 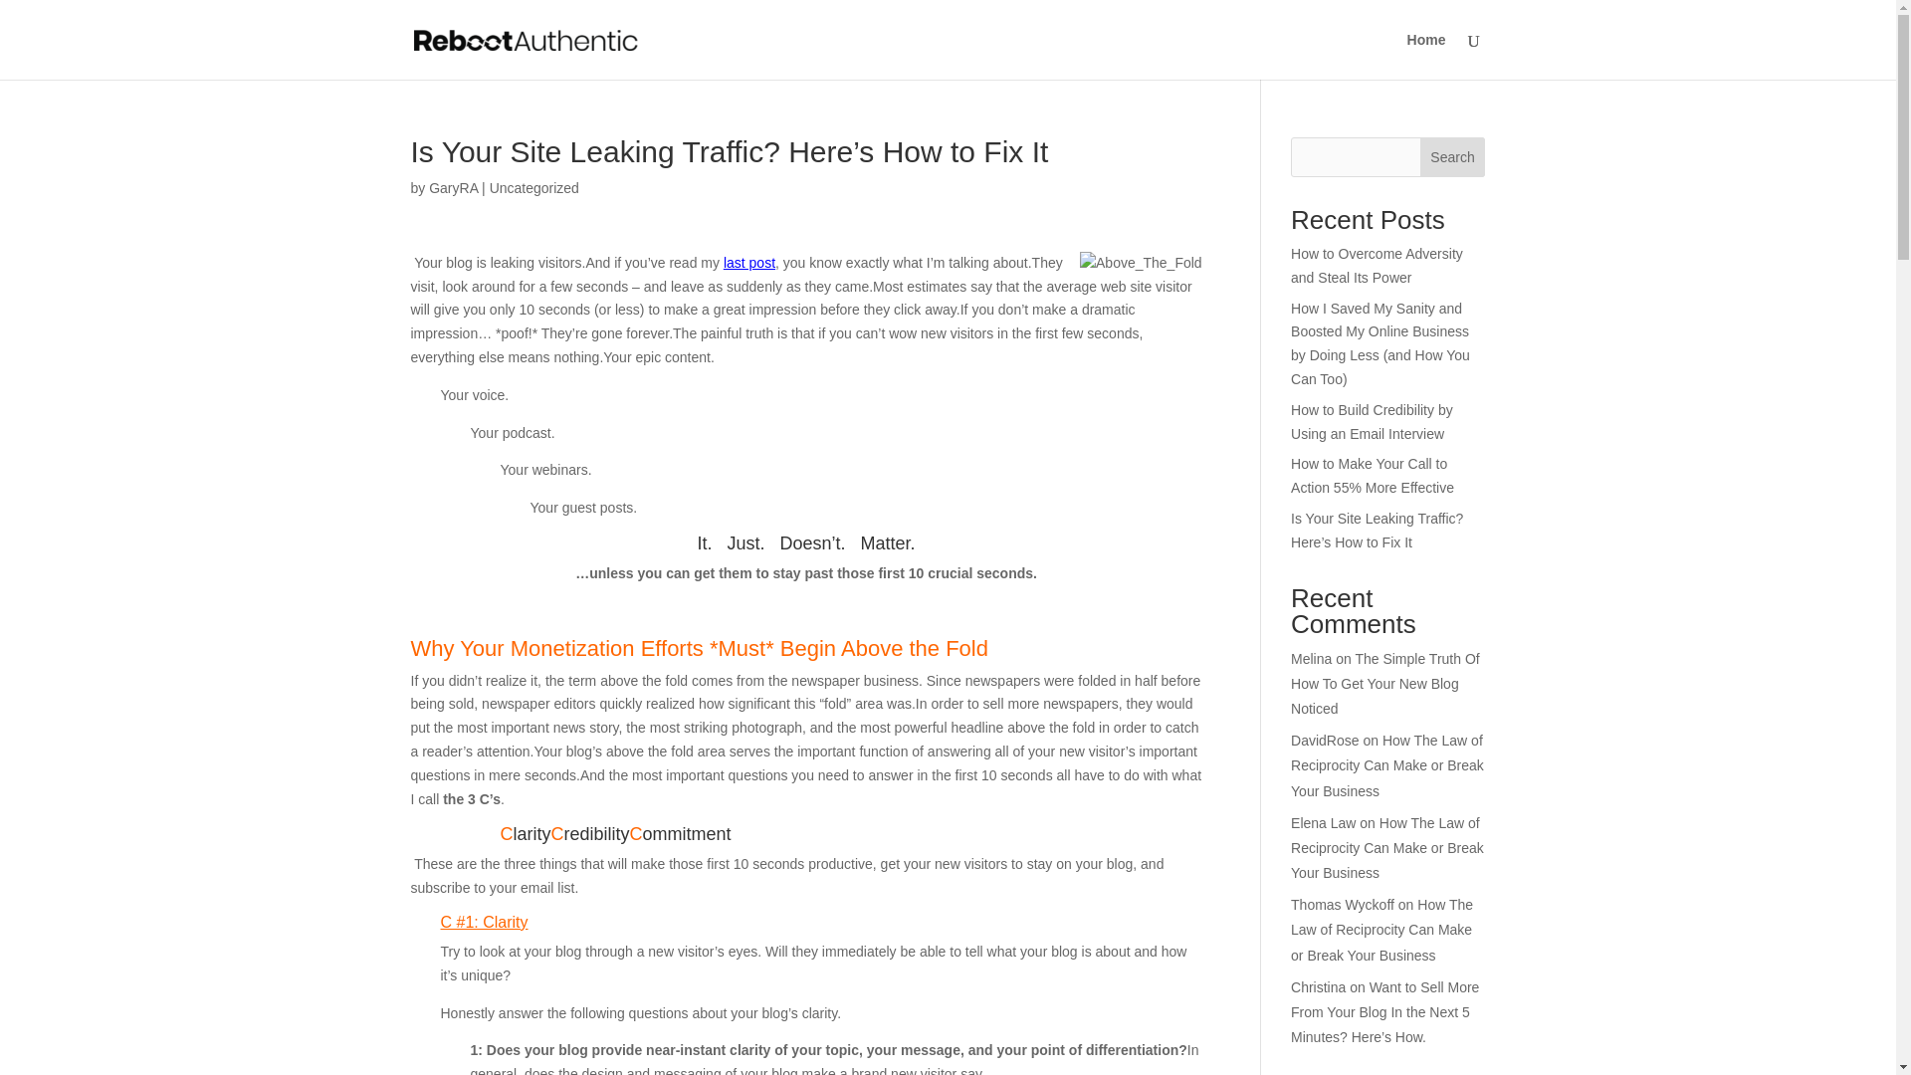 I want to click on How to Overcome Adversity and Steal Its Power, so click(x=1378, y=266).